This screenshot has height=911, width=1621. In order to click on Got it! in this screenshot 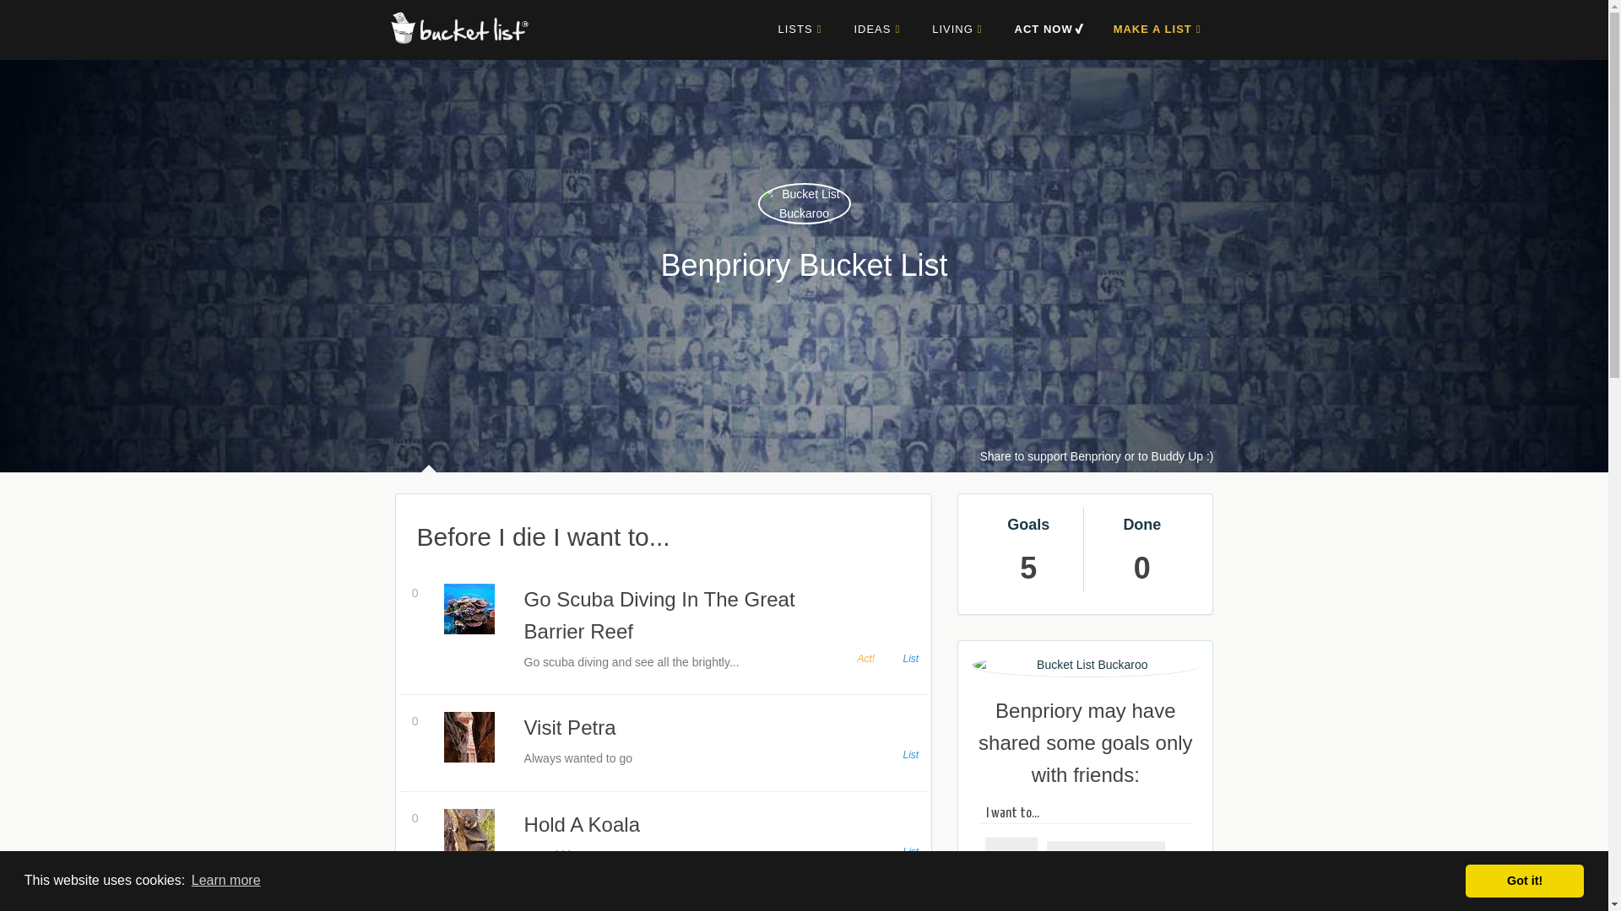, I will do `click(1524, 880)`.